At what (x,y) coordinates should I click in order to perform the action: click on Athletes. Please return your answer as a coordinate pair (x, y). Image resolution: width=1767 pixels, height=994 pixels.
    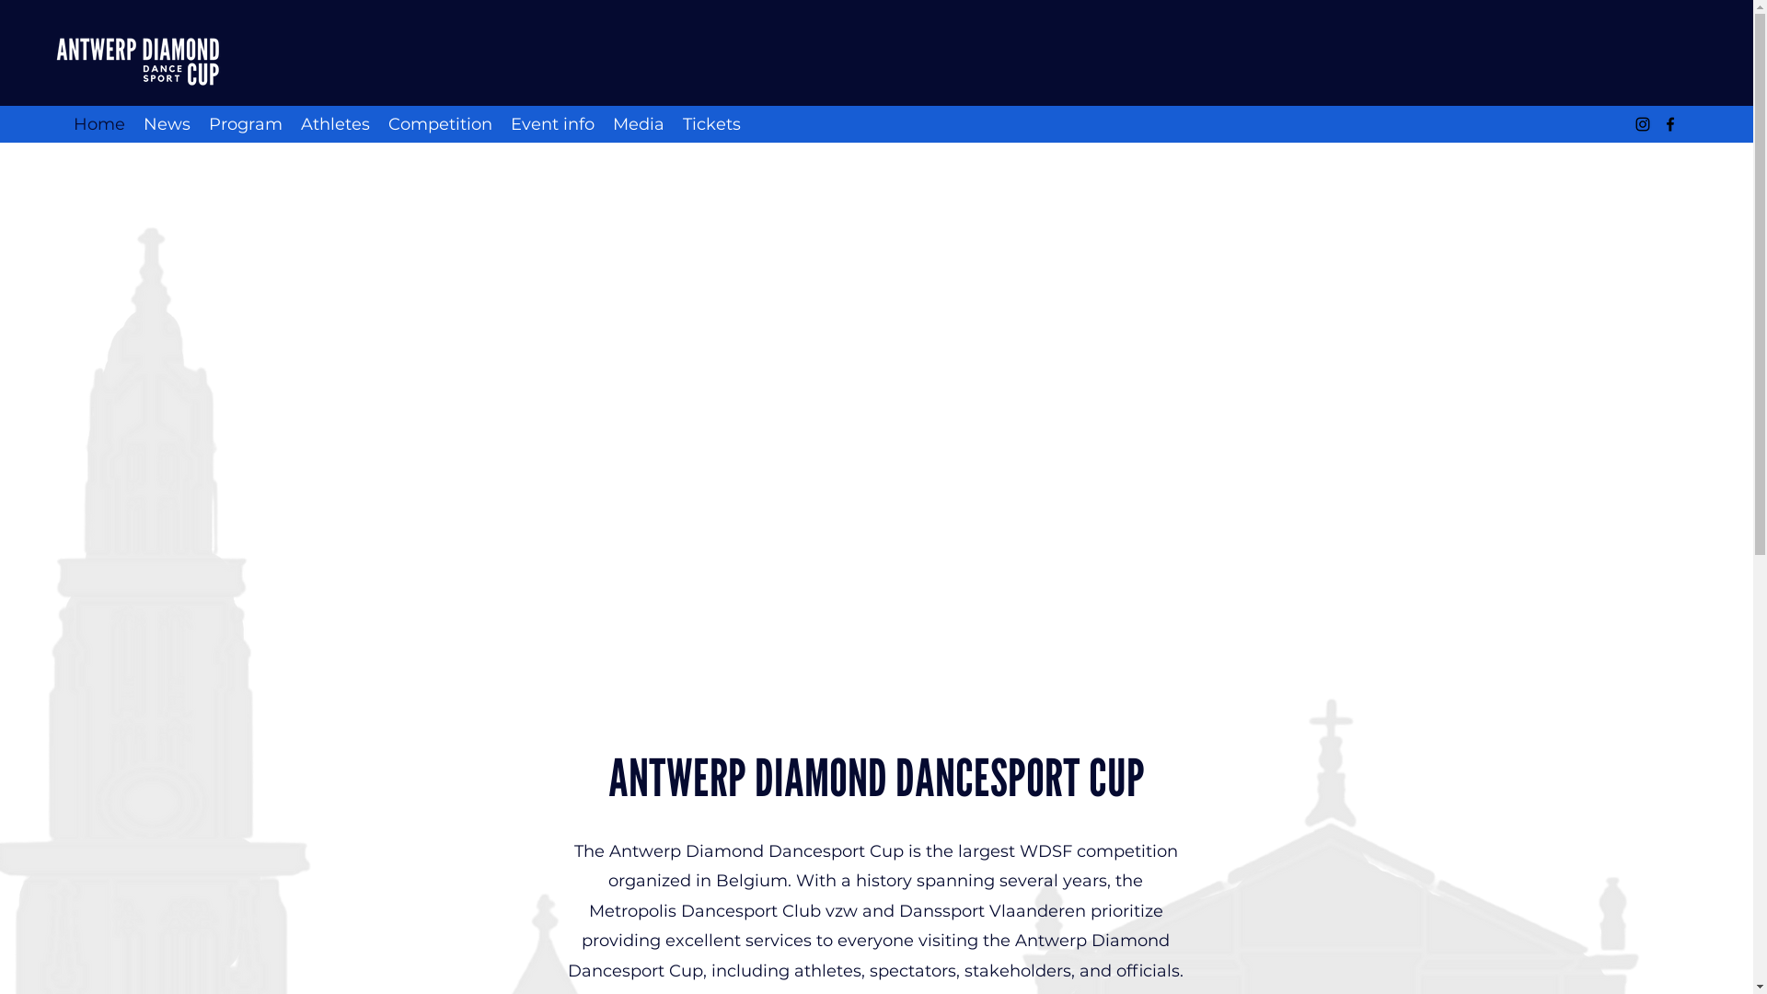
    Looking at the image, I should click on (335, 124).